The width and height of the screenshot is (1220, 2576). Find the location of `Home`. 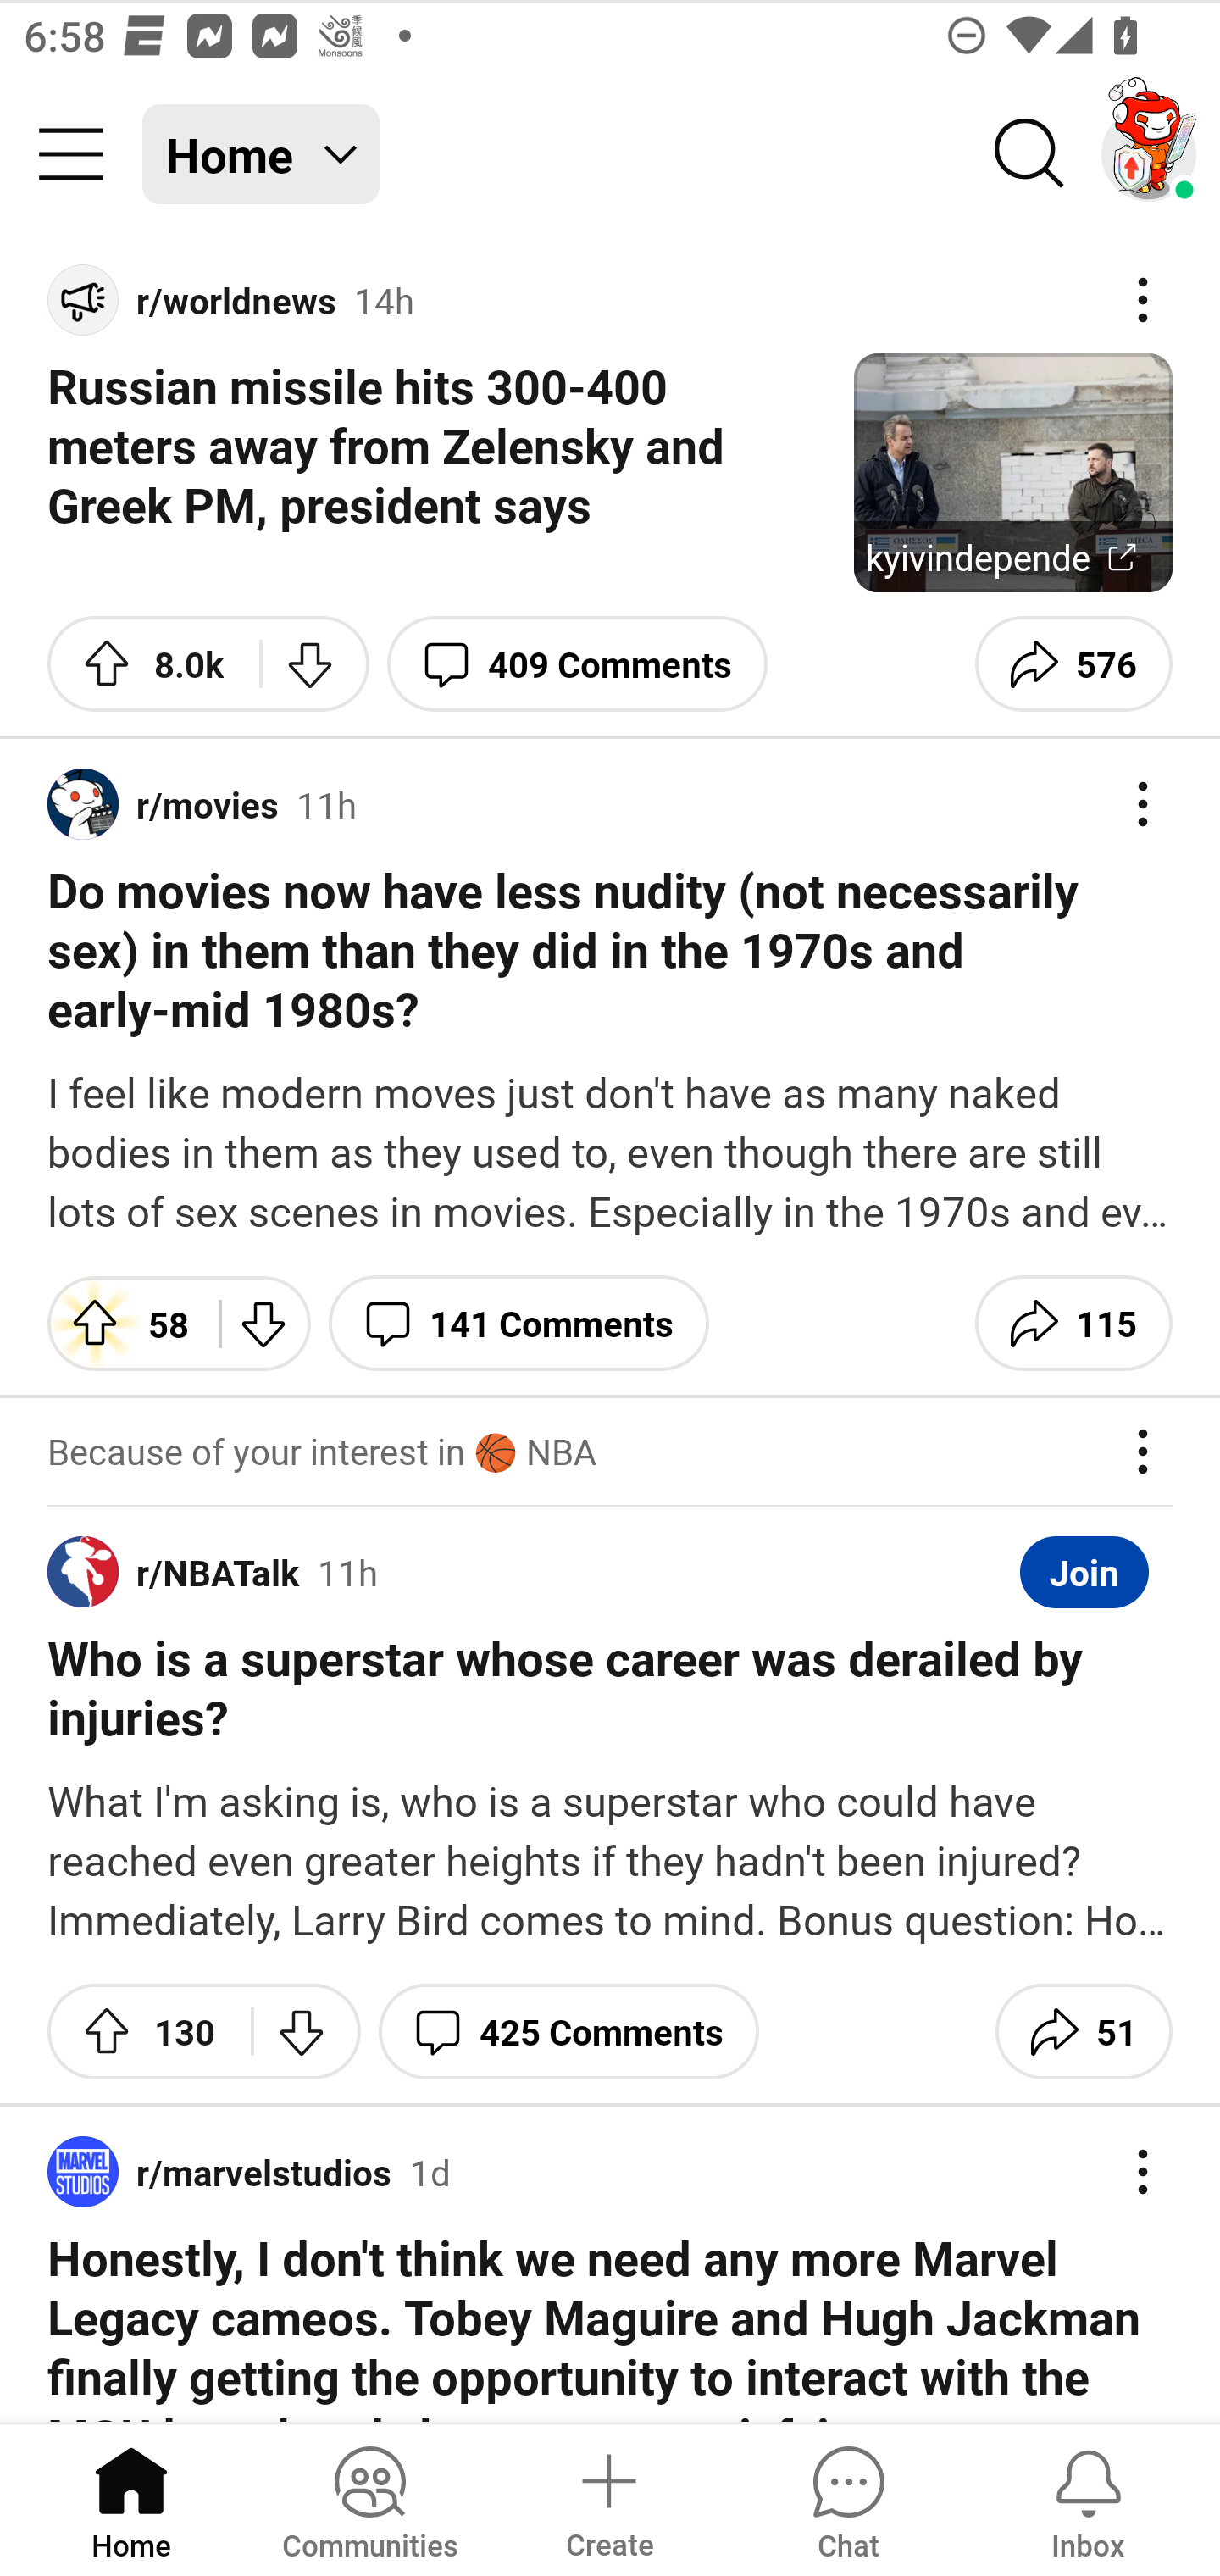

Home is located at coordinates (131, 2498).